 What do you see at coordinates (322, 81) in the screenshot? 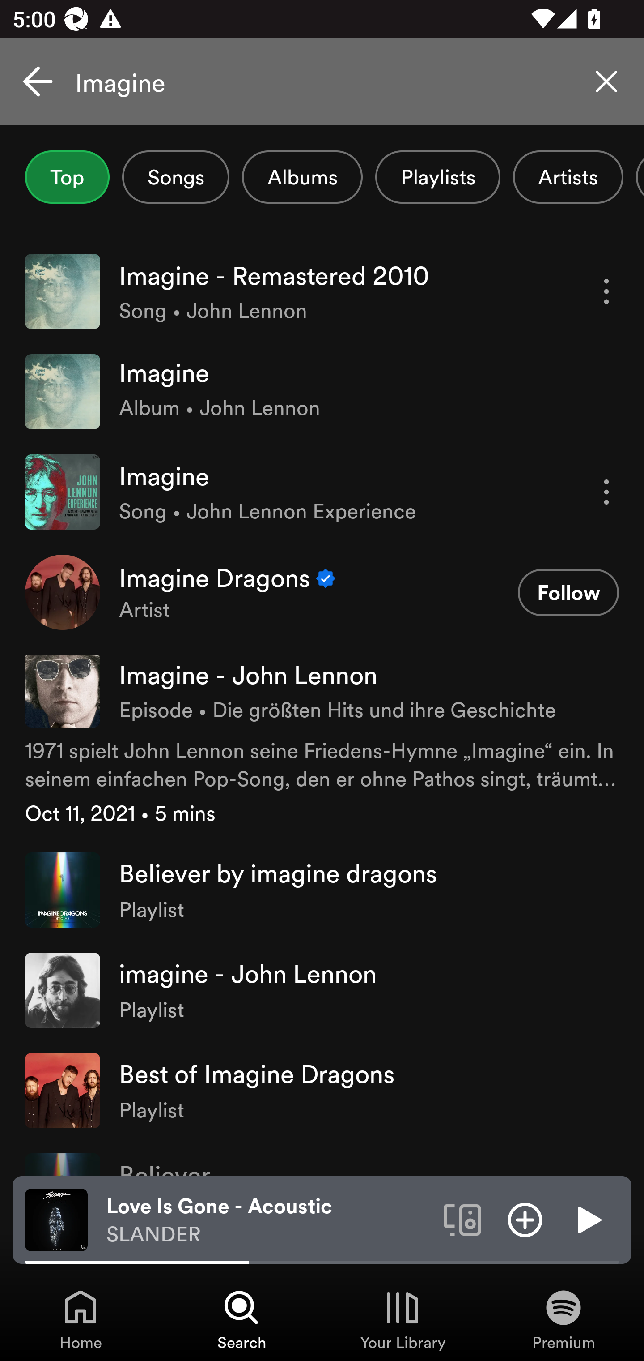
I see `Imagine` at bounding box center [322, 81].